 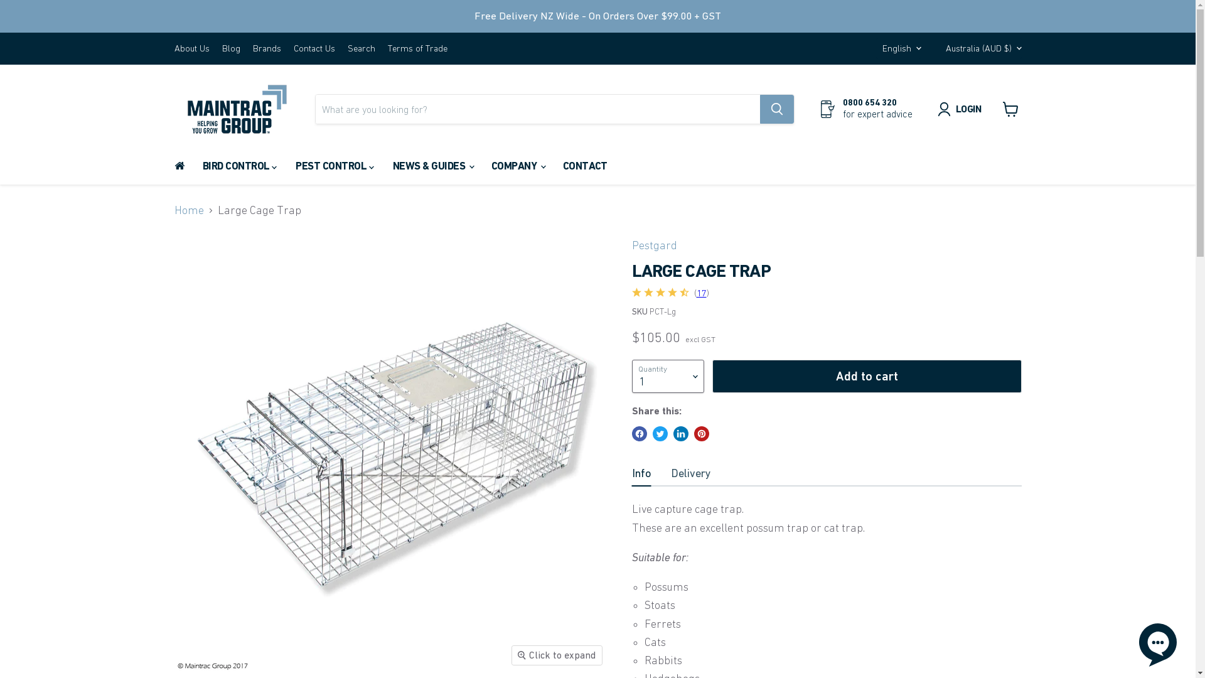 I want to click on Brands, so click(x=266, y=49).